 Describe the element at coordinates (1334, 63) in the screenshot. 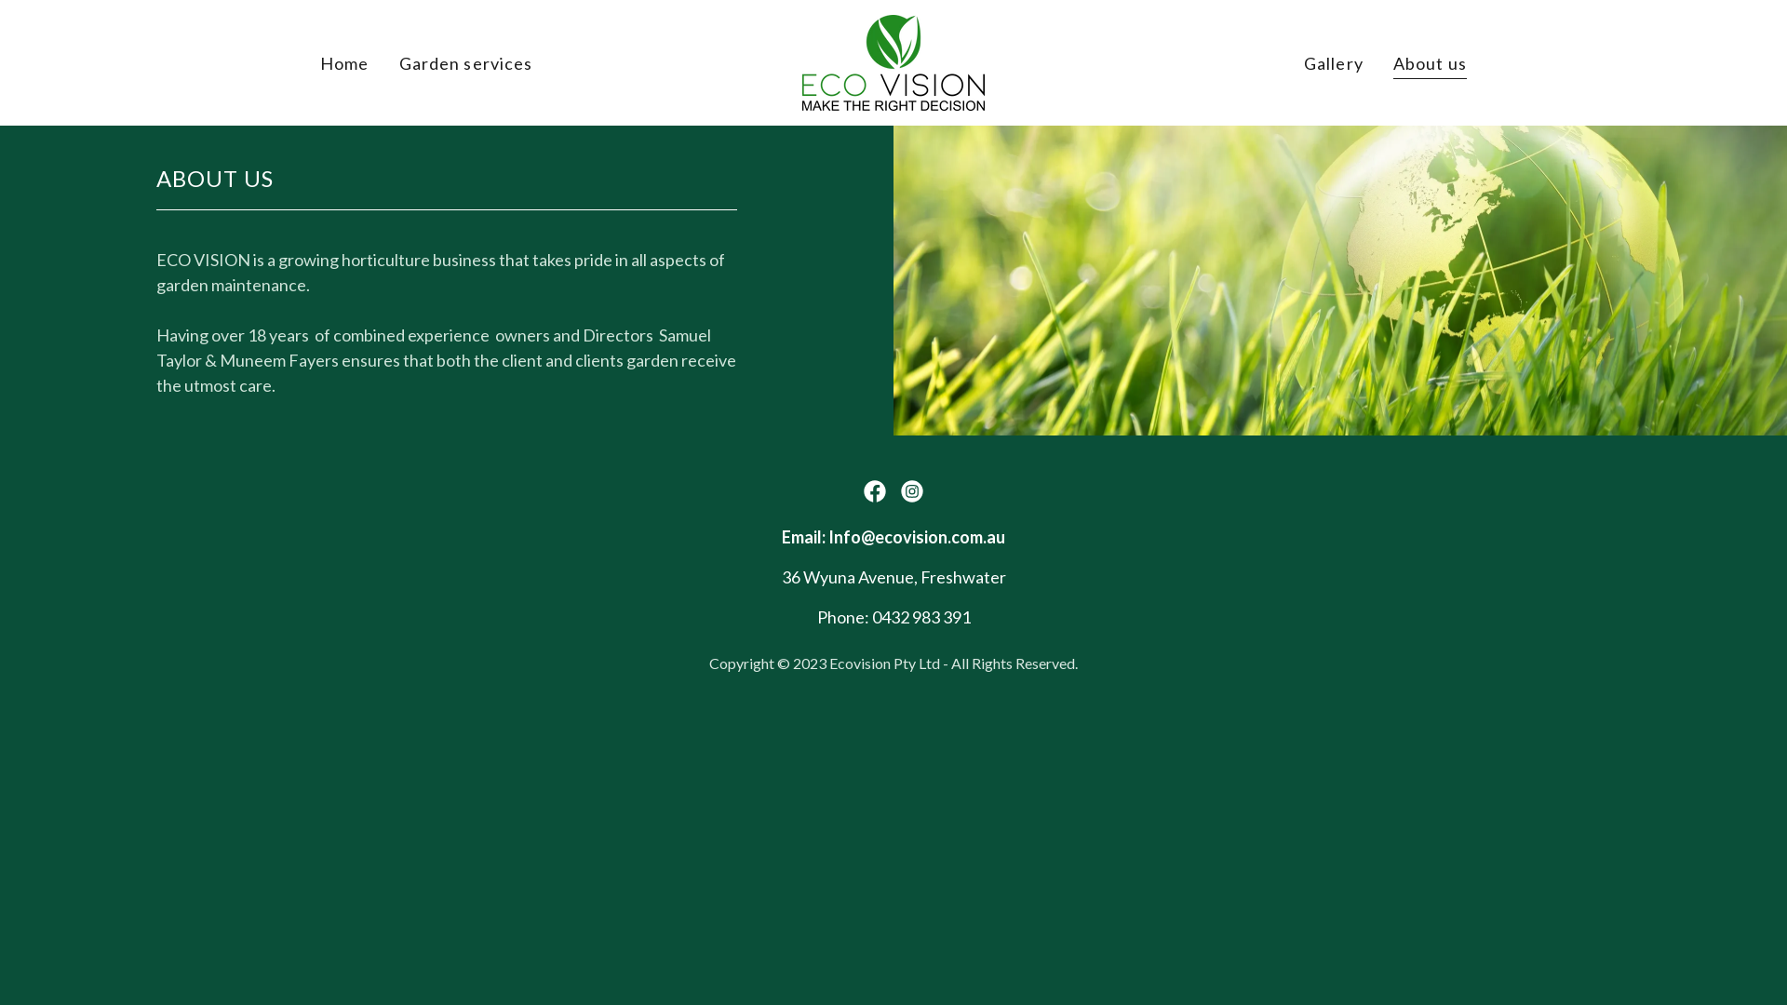

I see `Gallery` at that location.